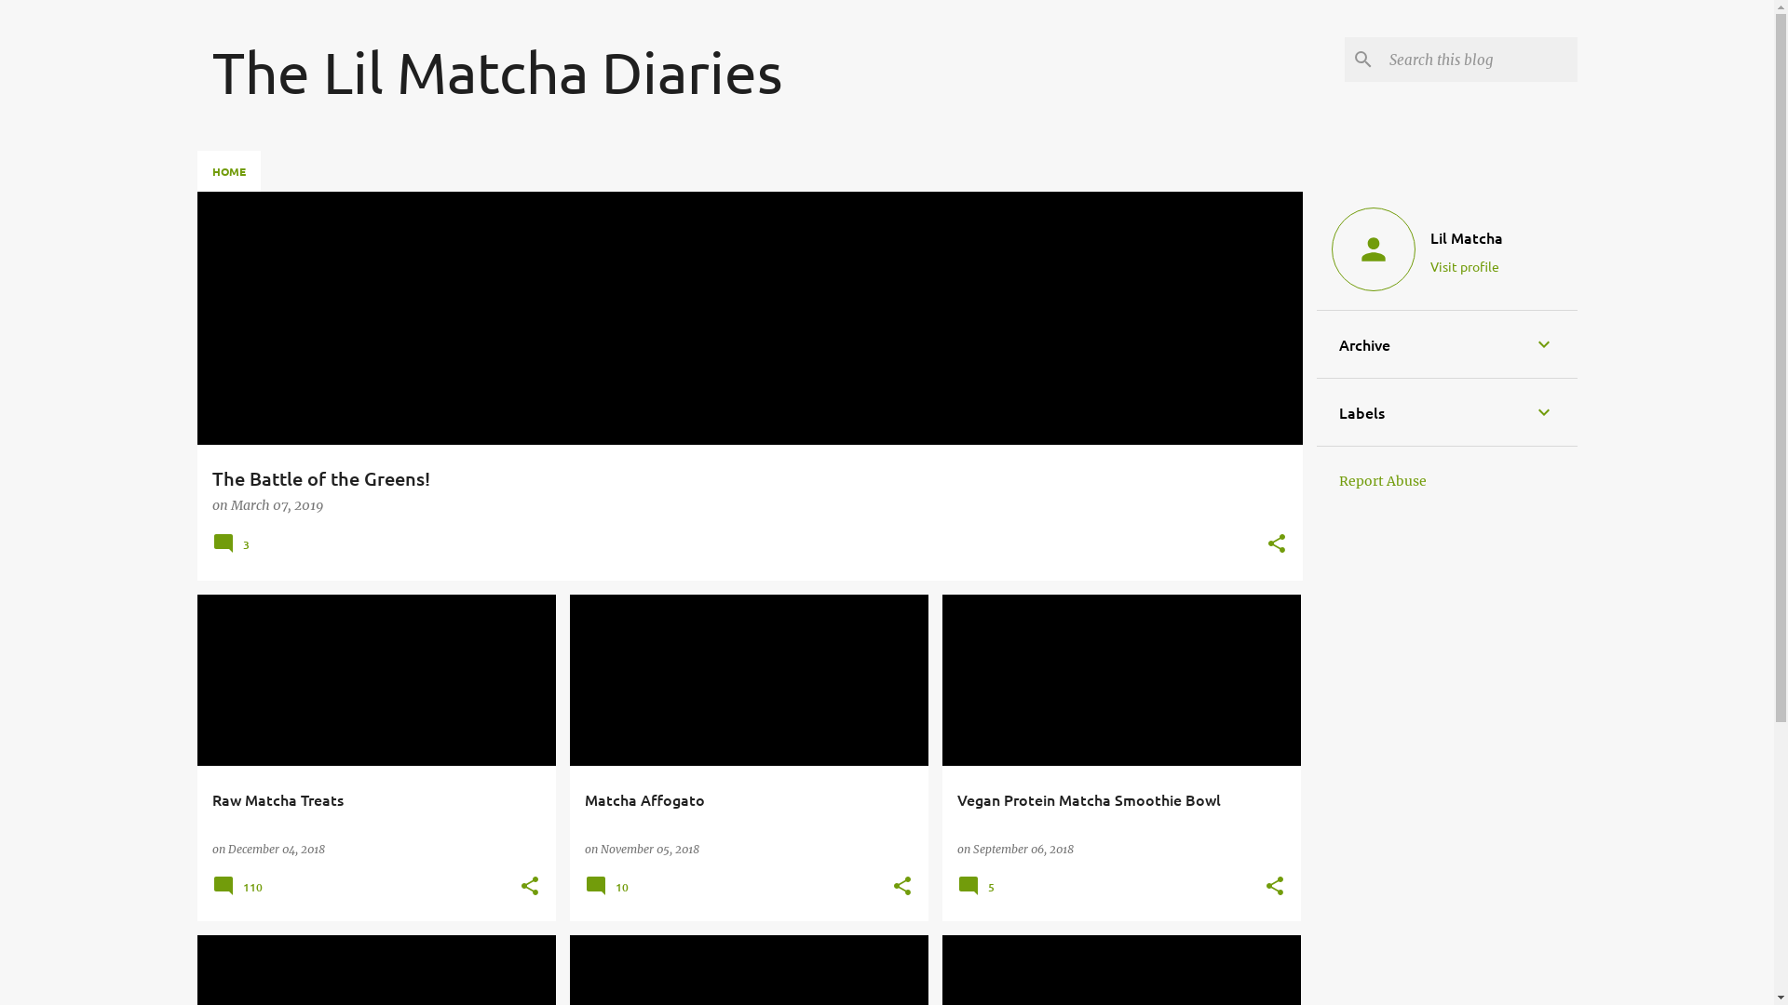 This screenshot has height=1005, width=1788. Describe the element at coordinates (276, 849) in the screenshot. I see `December 04, 2018` at that location.